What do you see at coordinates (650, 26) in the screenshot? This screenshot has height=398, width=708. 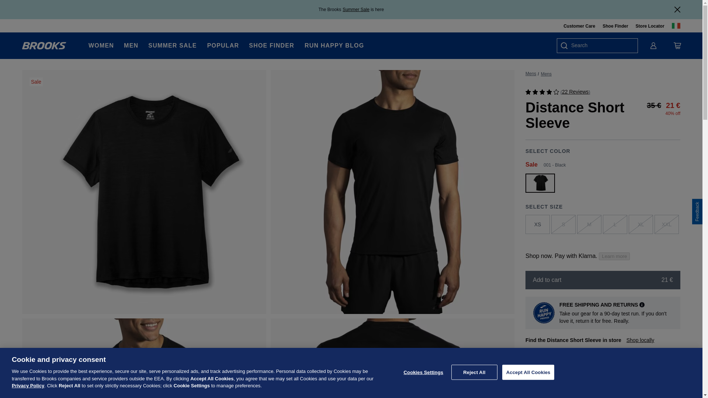 I see `Link to Store Locator page` at bounding box center [650, 26].